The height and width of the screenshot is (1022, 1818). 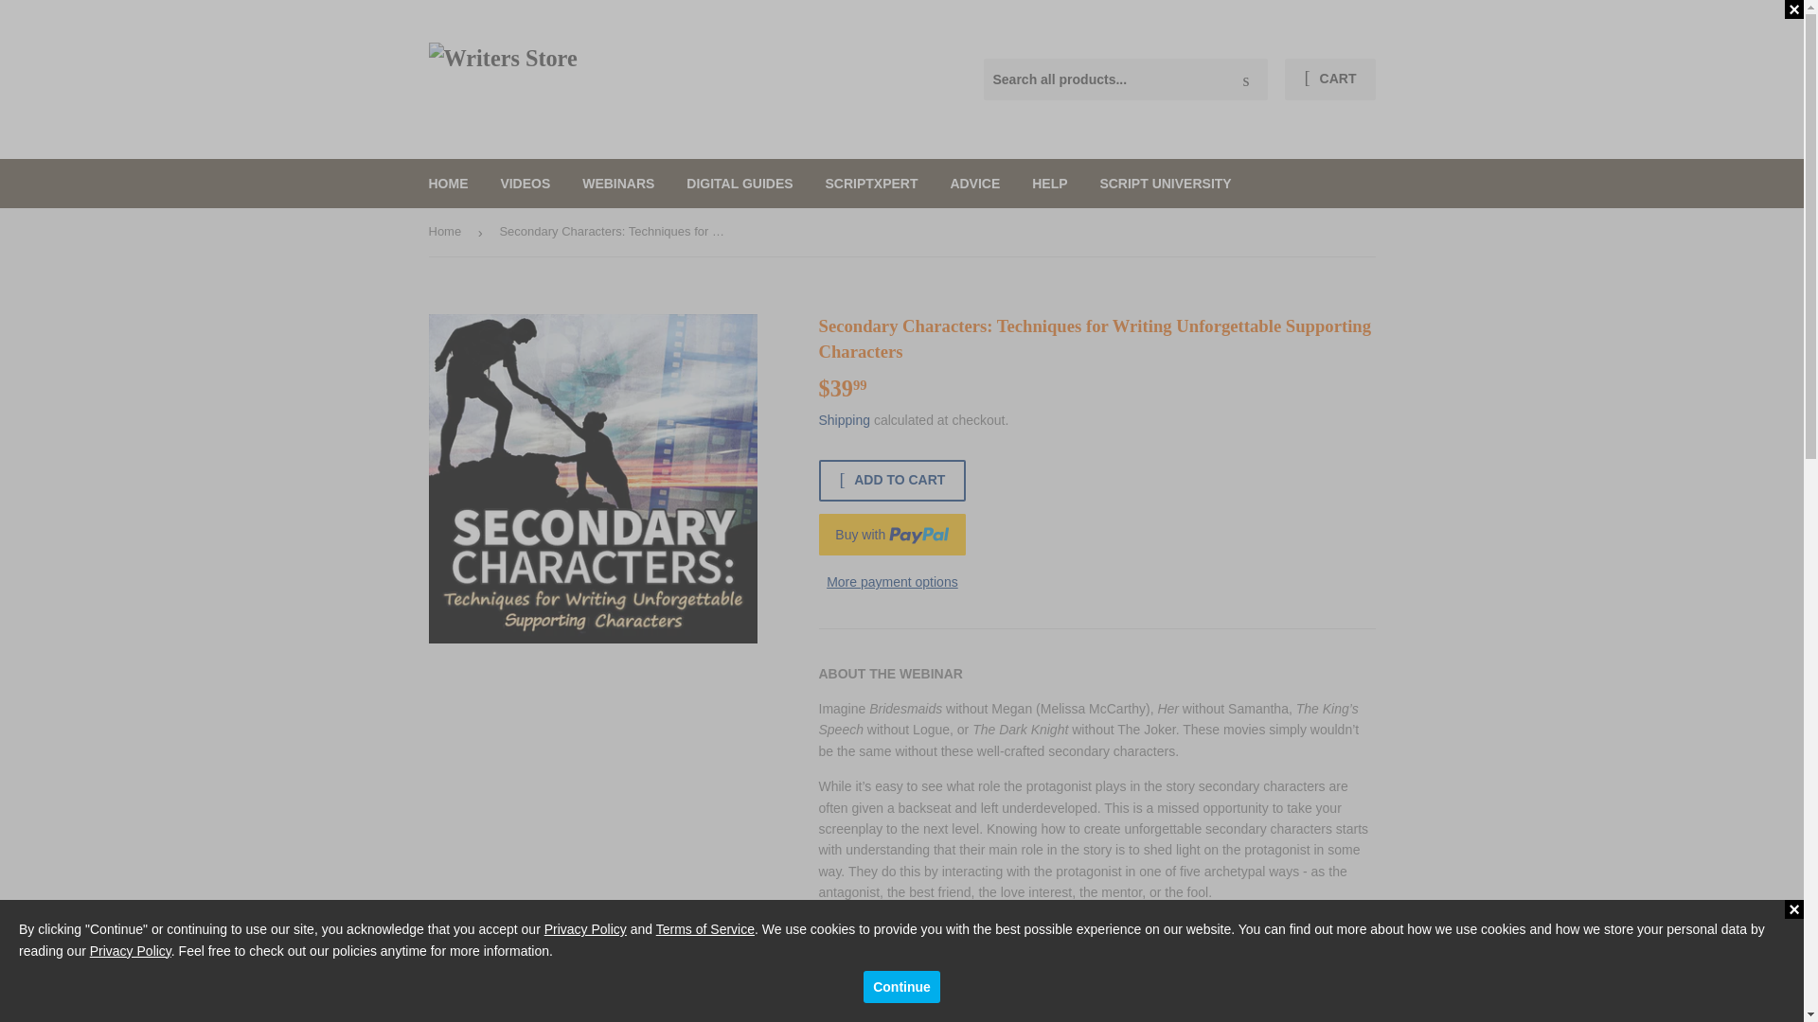 I want to click on ADVICE, so click(x=975, y=184).